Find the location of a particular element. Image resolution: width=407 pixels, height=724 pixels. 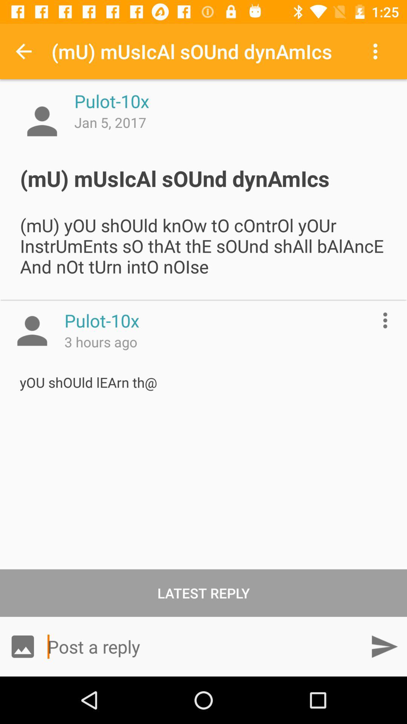

view profile picture is located at coordinates (32, 331).